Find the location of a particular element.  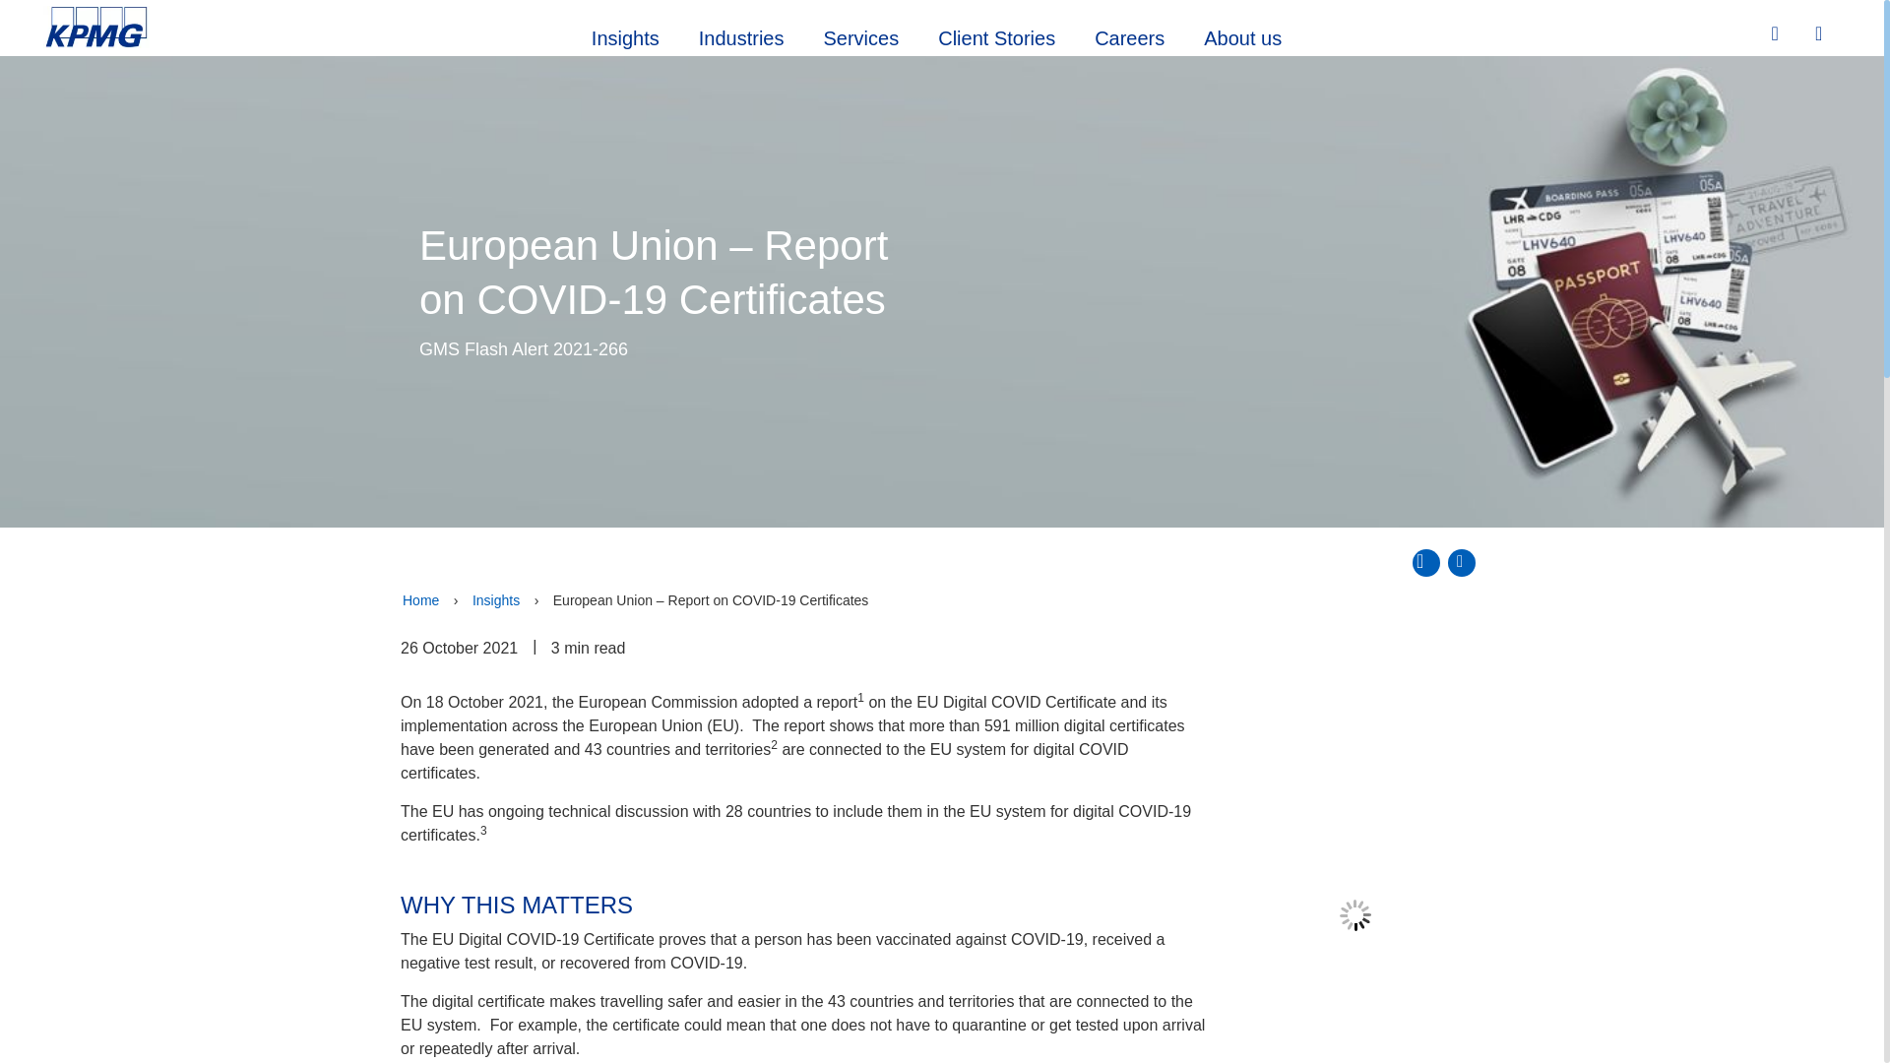

Home is located at coordinates (420, 600).